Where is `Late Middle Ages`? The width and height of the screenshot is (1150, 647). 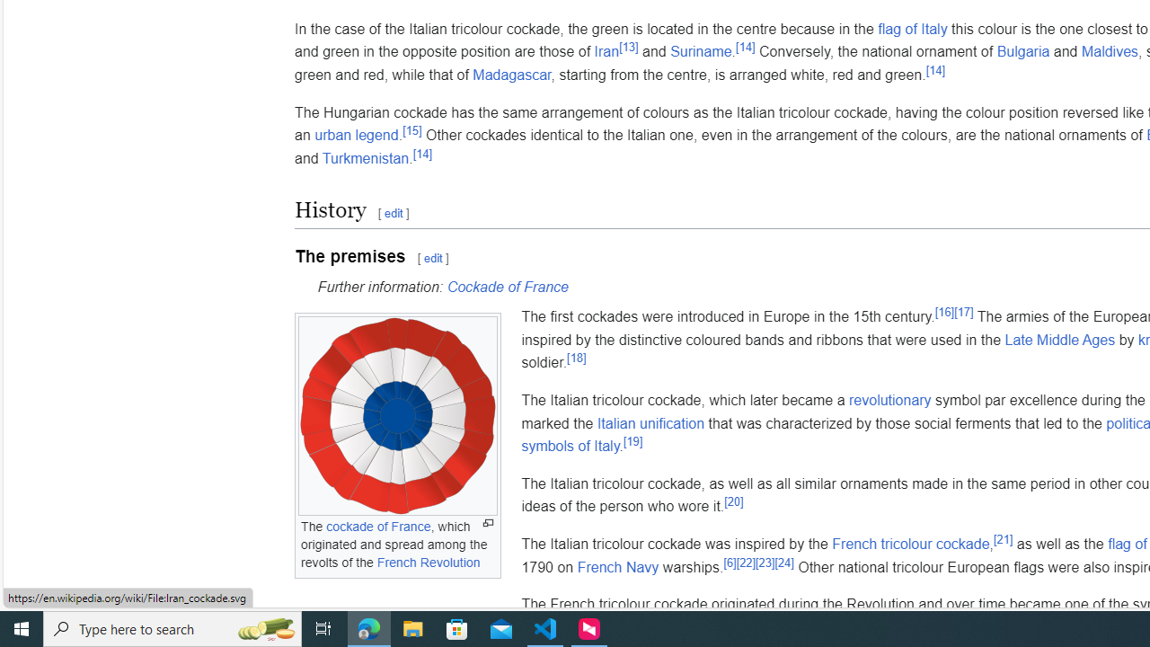 Late Middle Ages is located at coordinates (1059, 340).